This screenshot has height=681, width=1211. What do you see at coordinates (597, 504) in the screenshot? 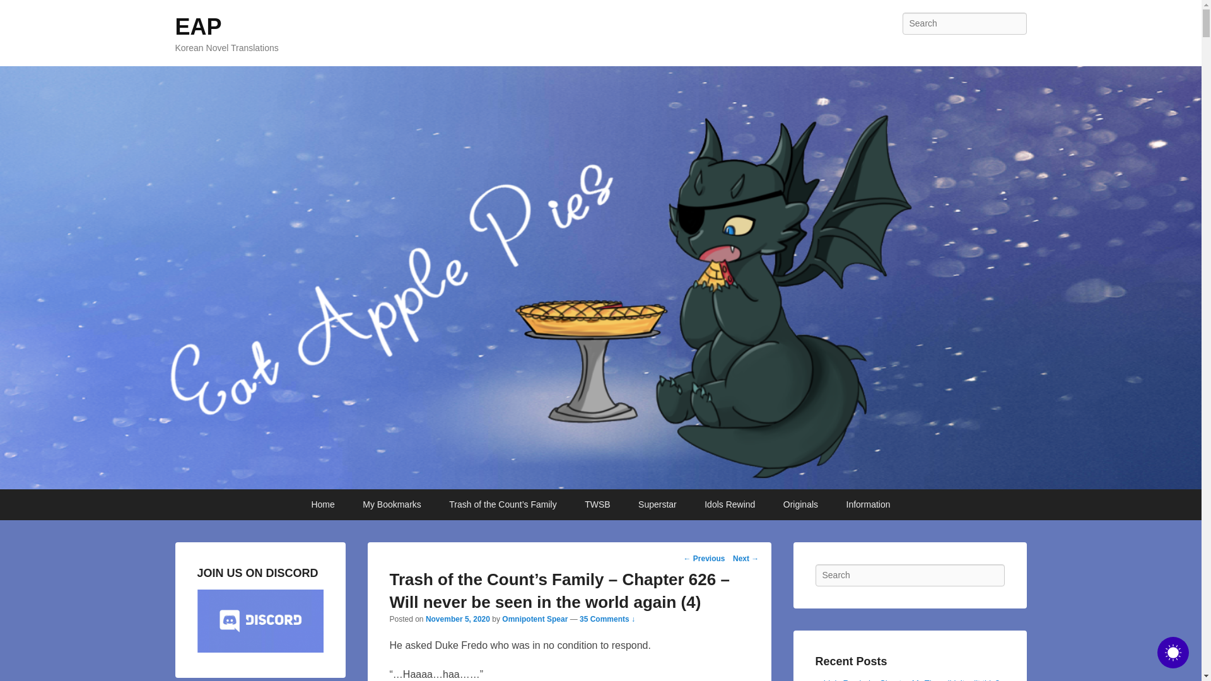
I see `TWSB` at bounding box center [597, 504].